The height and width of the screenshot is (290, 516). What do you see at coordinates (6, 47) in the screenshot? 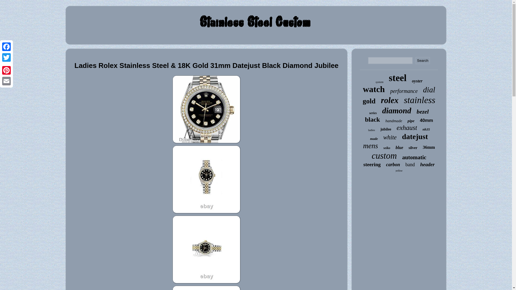
I see `Facebook` at bounding box center [6, 47].